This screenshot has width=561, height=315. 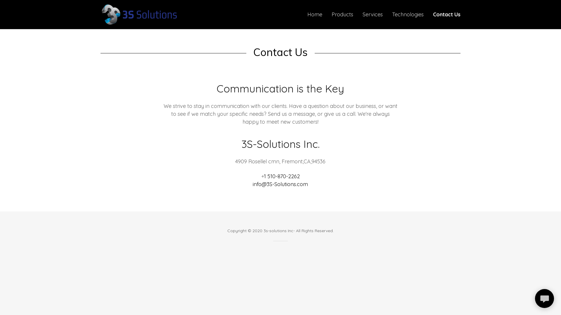 What do you see at coordinates (139, 14) in the screenshot?
I see `3S-Solutions` at bounding box center [139, 14].